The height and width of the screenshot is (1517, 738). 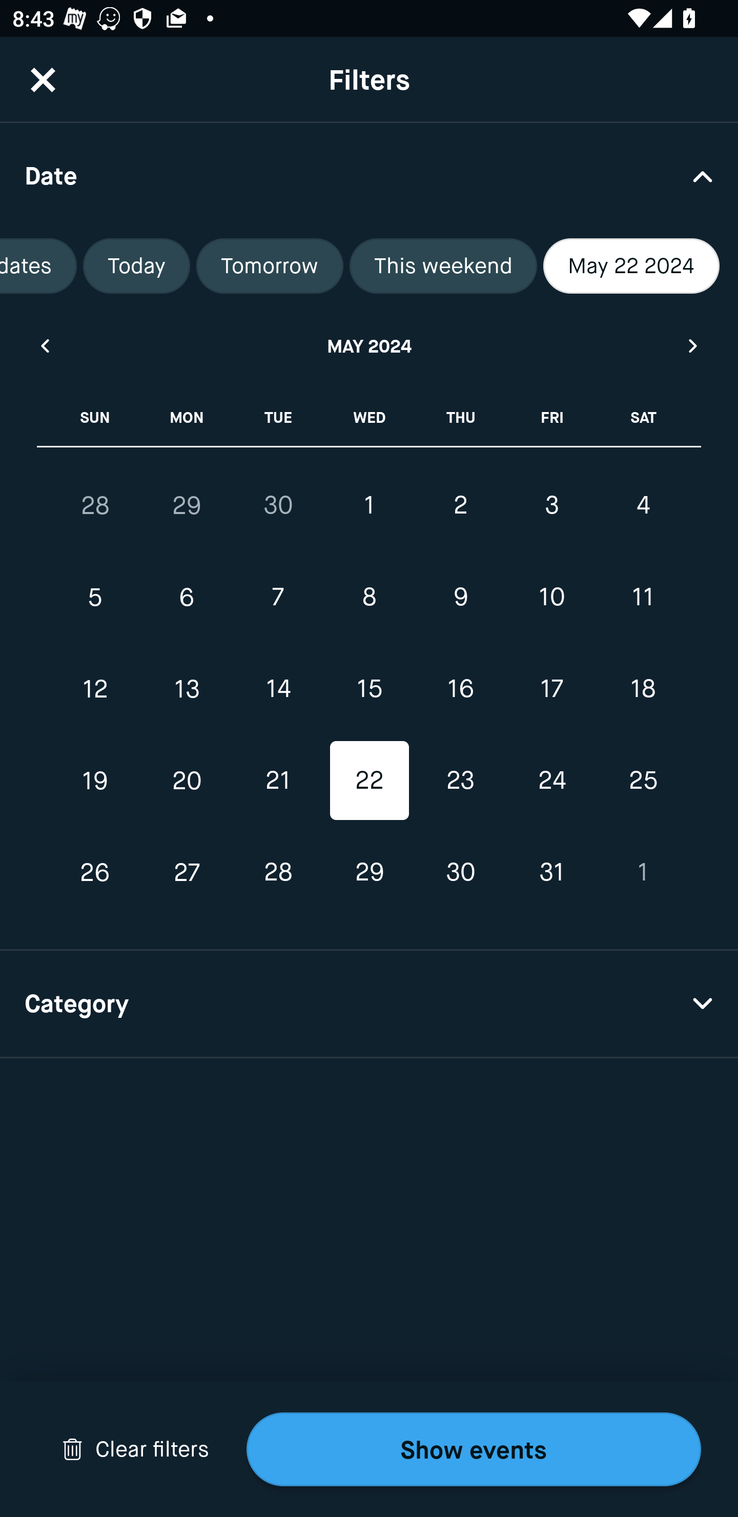 I want to click on 7, so click(x=278, y=598).